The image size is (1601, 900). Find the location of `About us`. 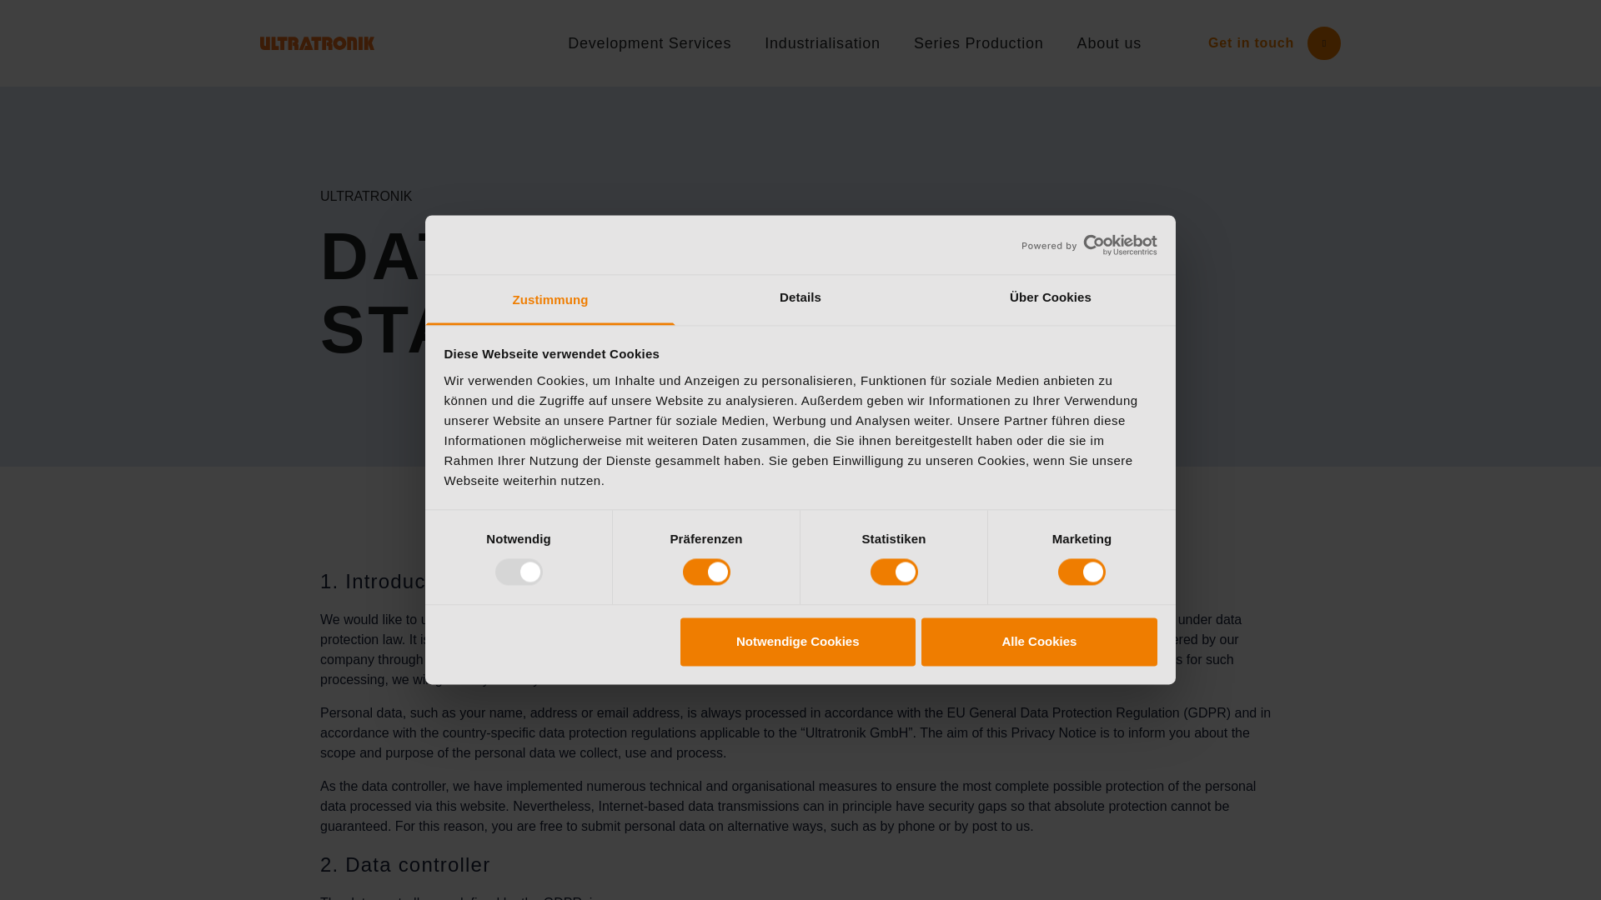

About us is located at coordinates (1109, 42).